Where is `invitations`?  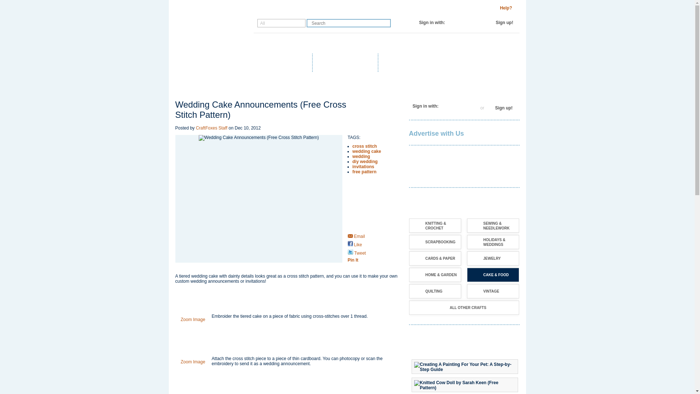
invitations is located at coordinates (363, 167).